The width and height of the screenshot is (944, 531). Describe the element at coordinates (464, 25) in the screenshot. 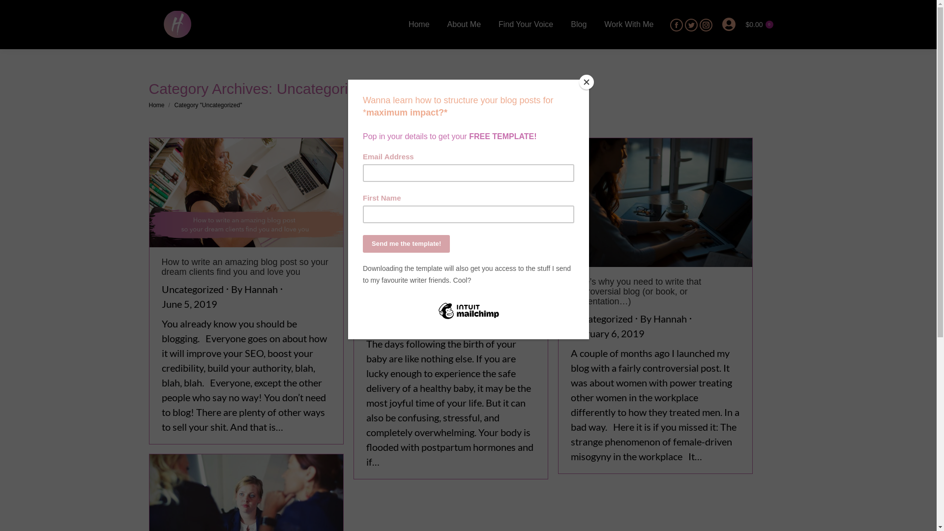

I see `About Me` at that location.